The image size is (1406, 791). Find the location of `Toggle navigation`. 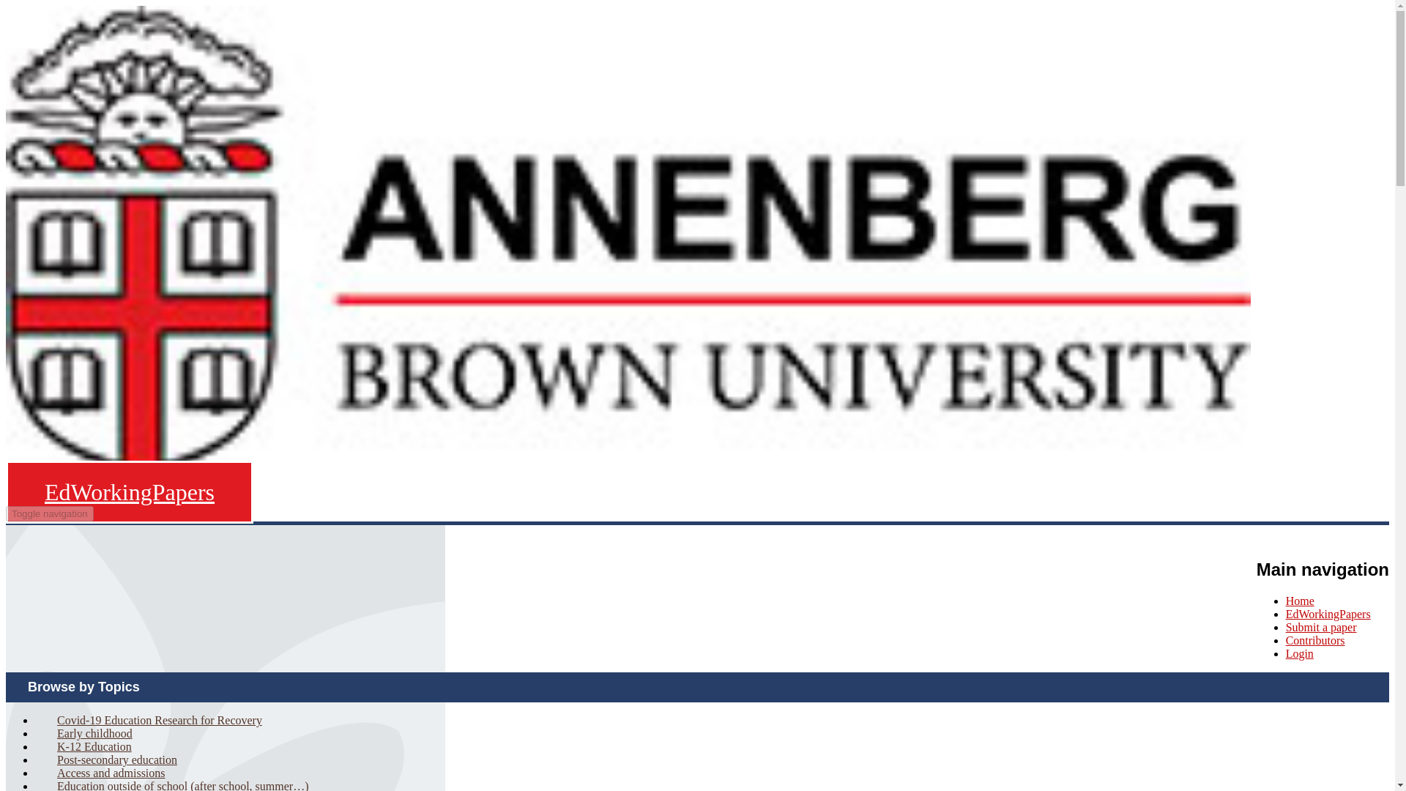

Toggle navigation is located at coordinates (50, 513).